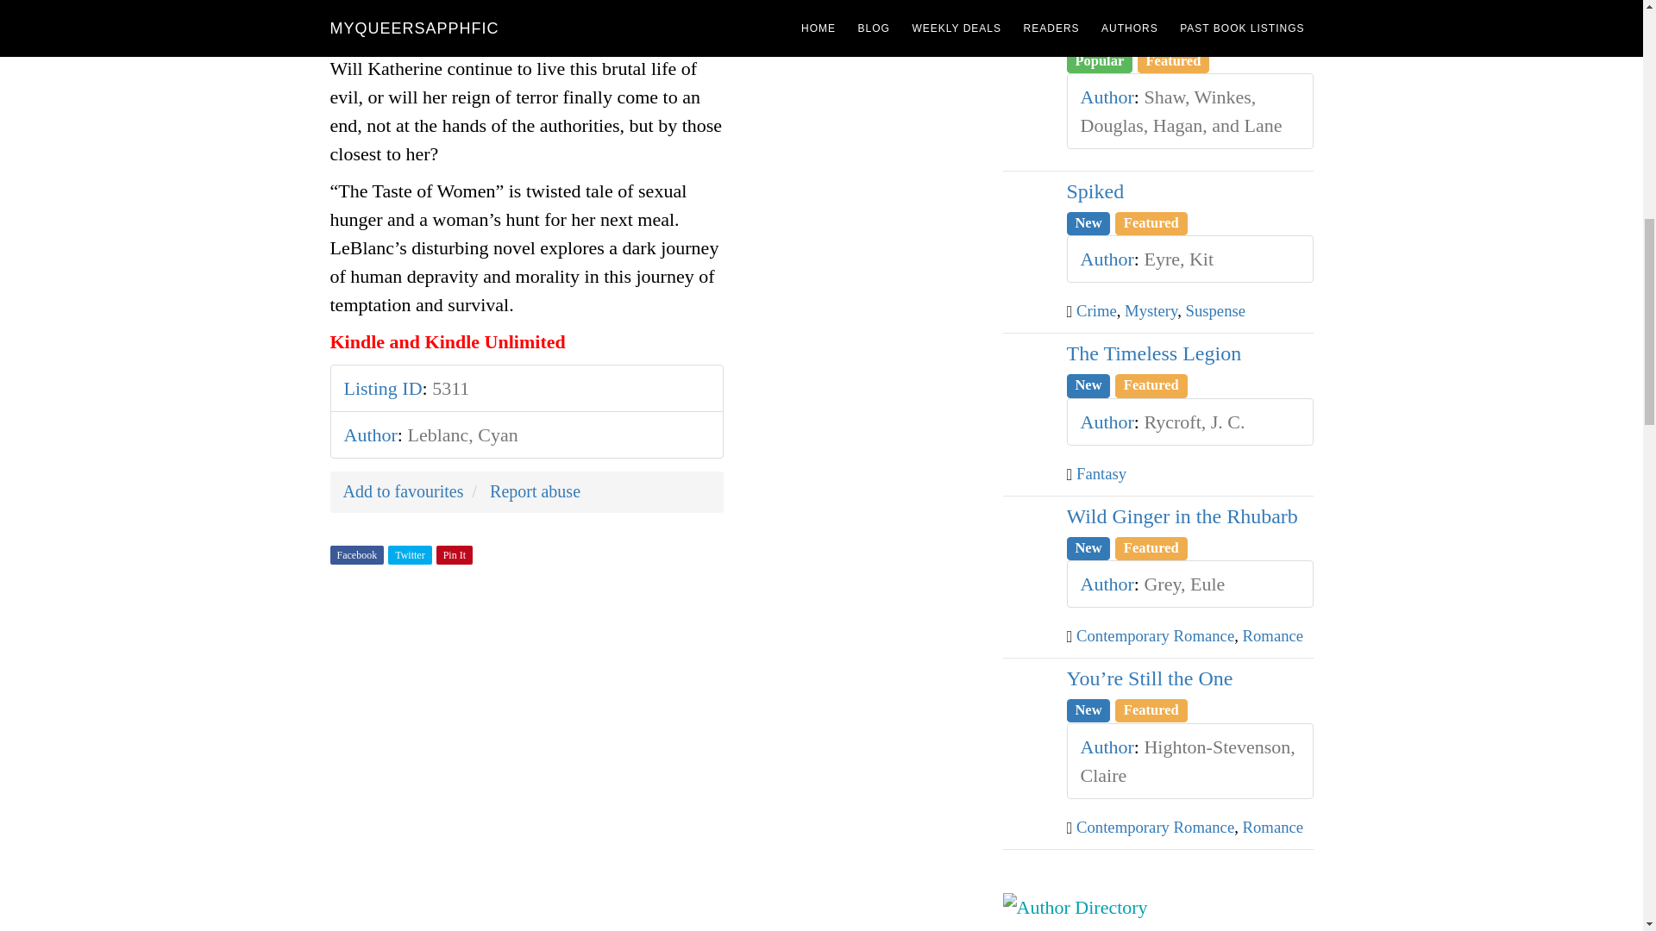 Image resolution: width=1656 pixels, height=931 pixels. I want to click on Add to favourites, so click(403, 491).